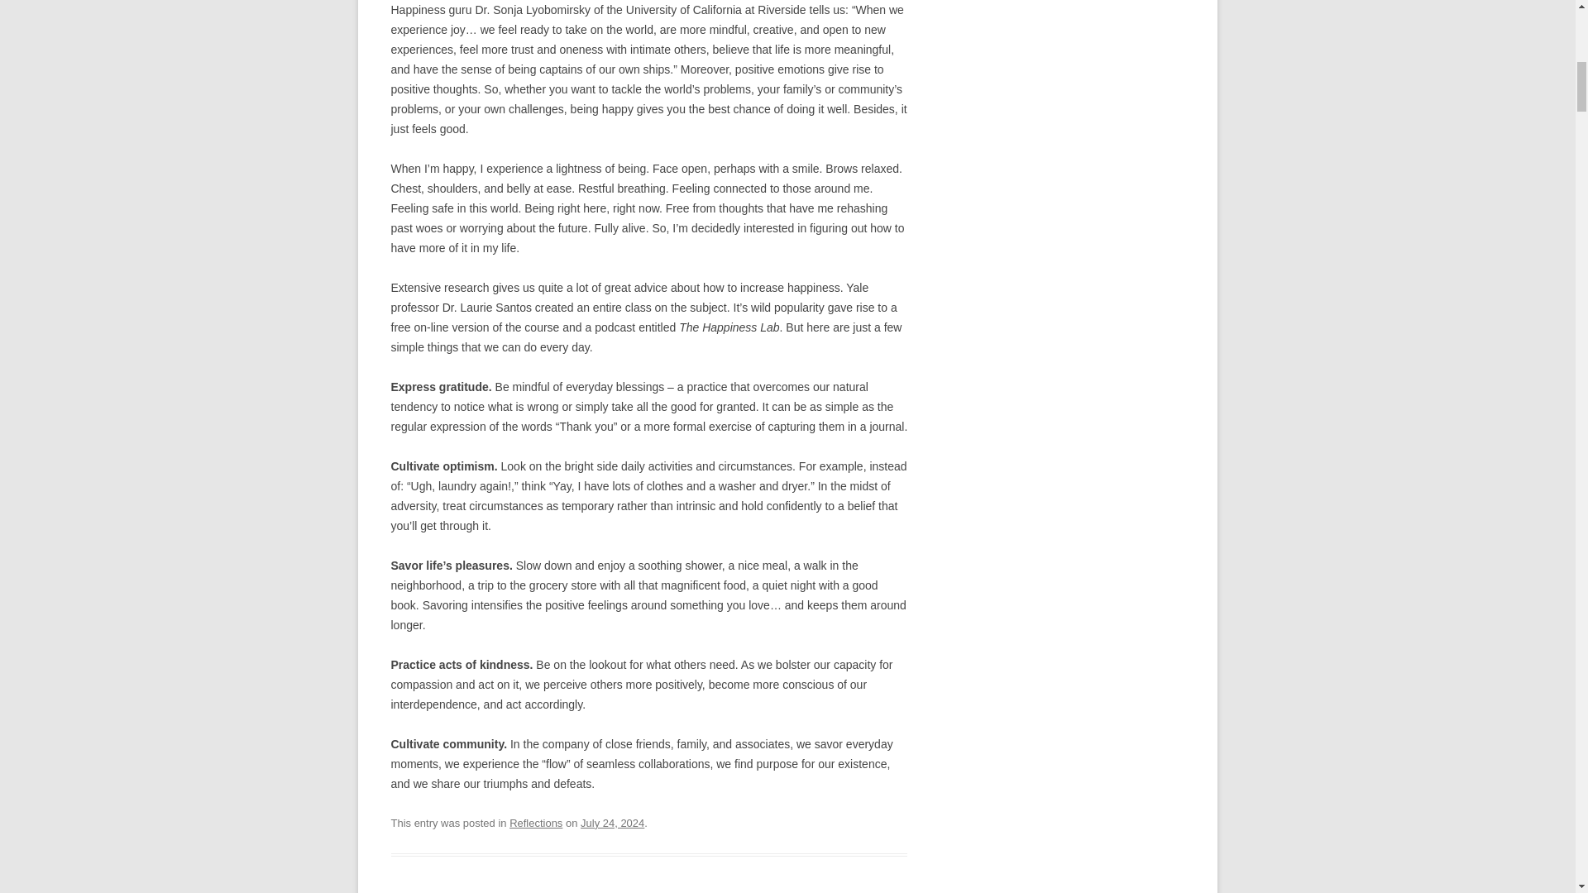 The image size is (1588, 893). Describe the element at coordinates (536, 824) in the screenshot. I see `Reflections` at that location.